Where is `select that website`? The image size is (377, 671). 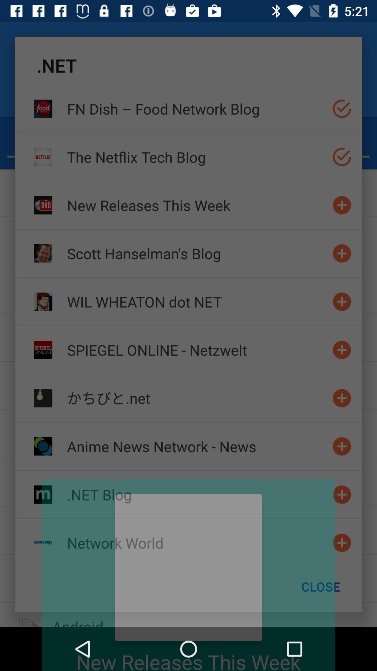
select that website is located at coordinates (342, 301).